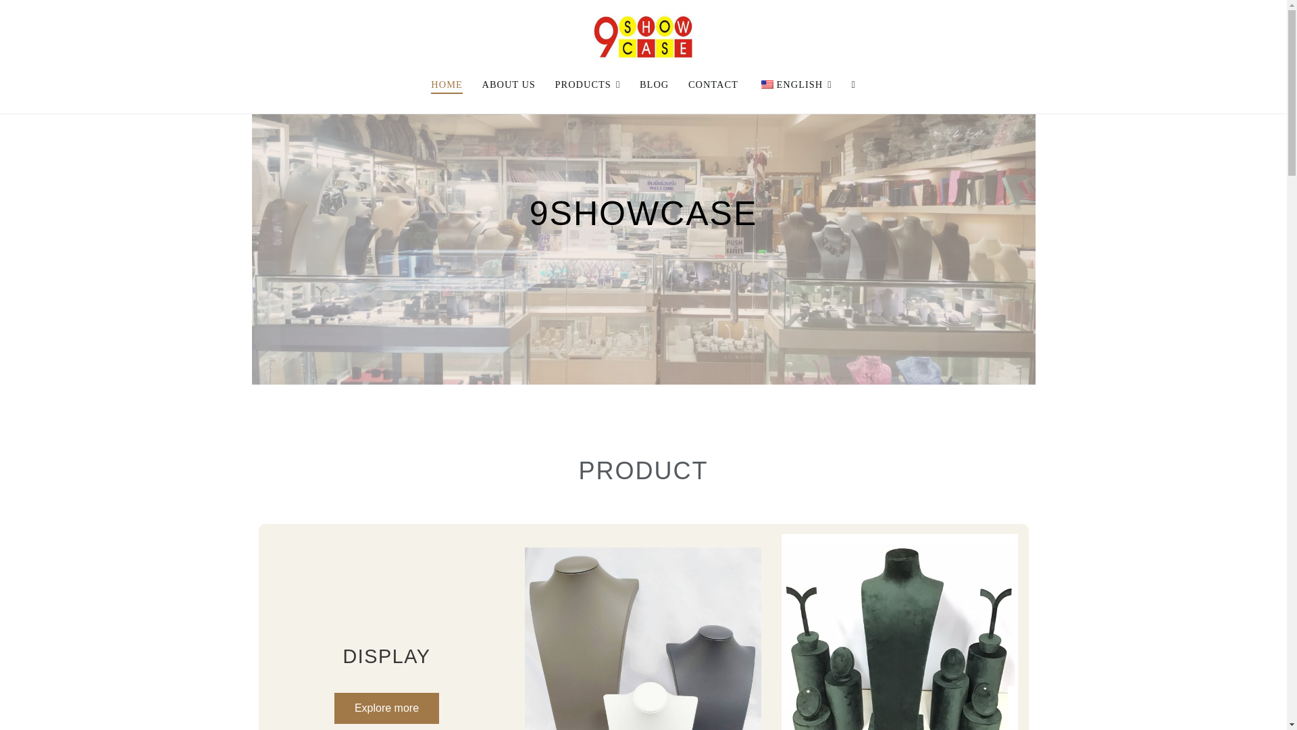 The width and height of the screenshot is (1297, 730). What do you see at coordinates (713, 85) in the screenshot?
I see `CONTACT` at bounding box center [713, 85].